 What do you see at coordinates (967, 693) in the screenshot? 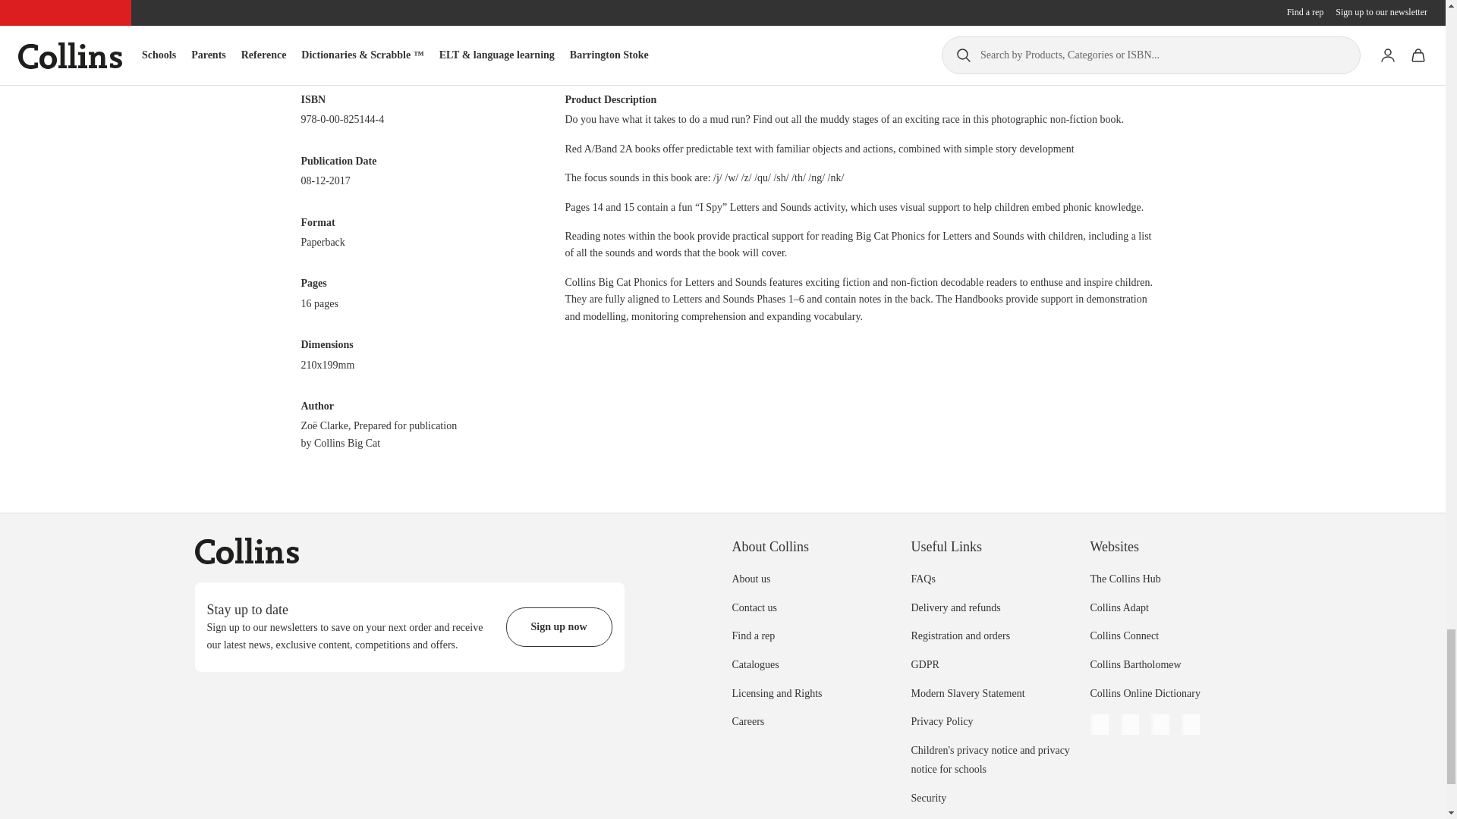
I see `Modern Slavery Statement` at bounding box center [967, 693].